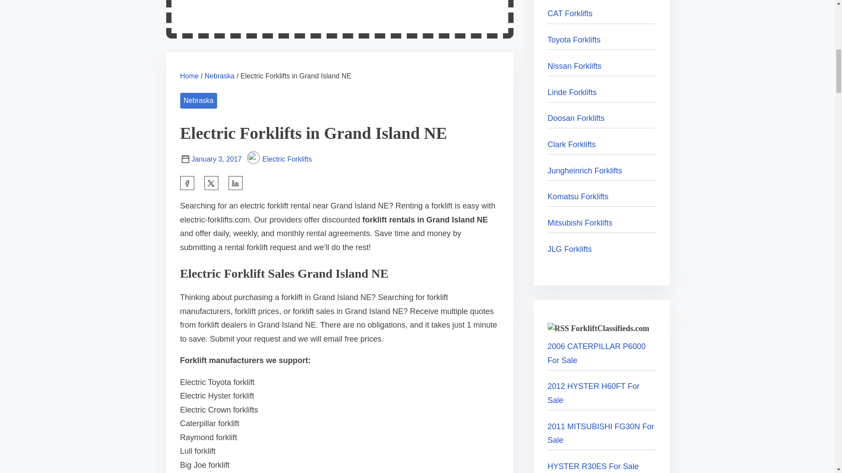 The image size is (842, 473). What do you see at coordinates (279, 159) in the screenshot?
I see `Electric Forklifts` at bounding box center [279, 159].